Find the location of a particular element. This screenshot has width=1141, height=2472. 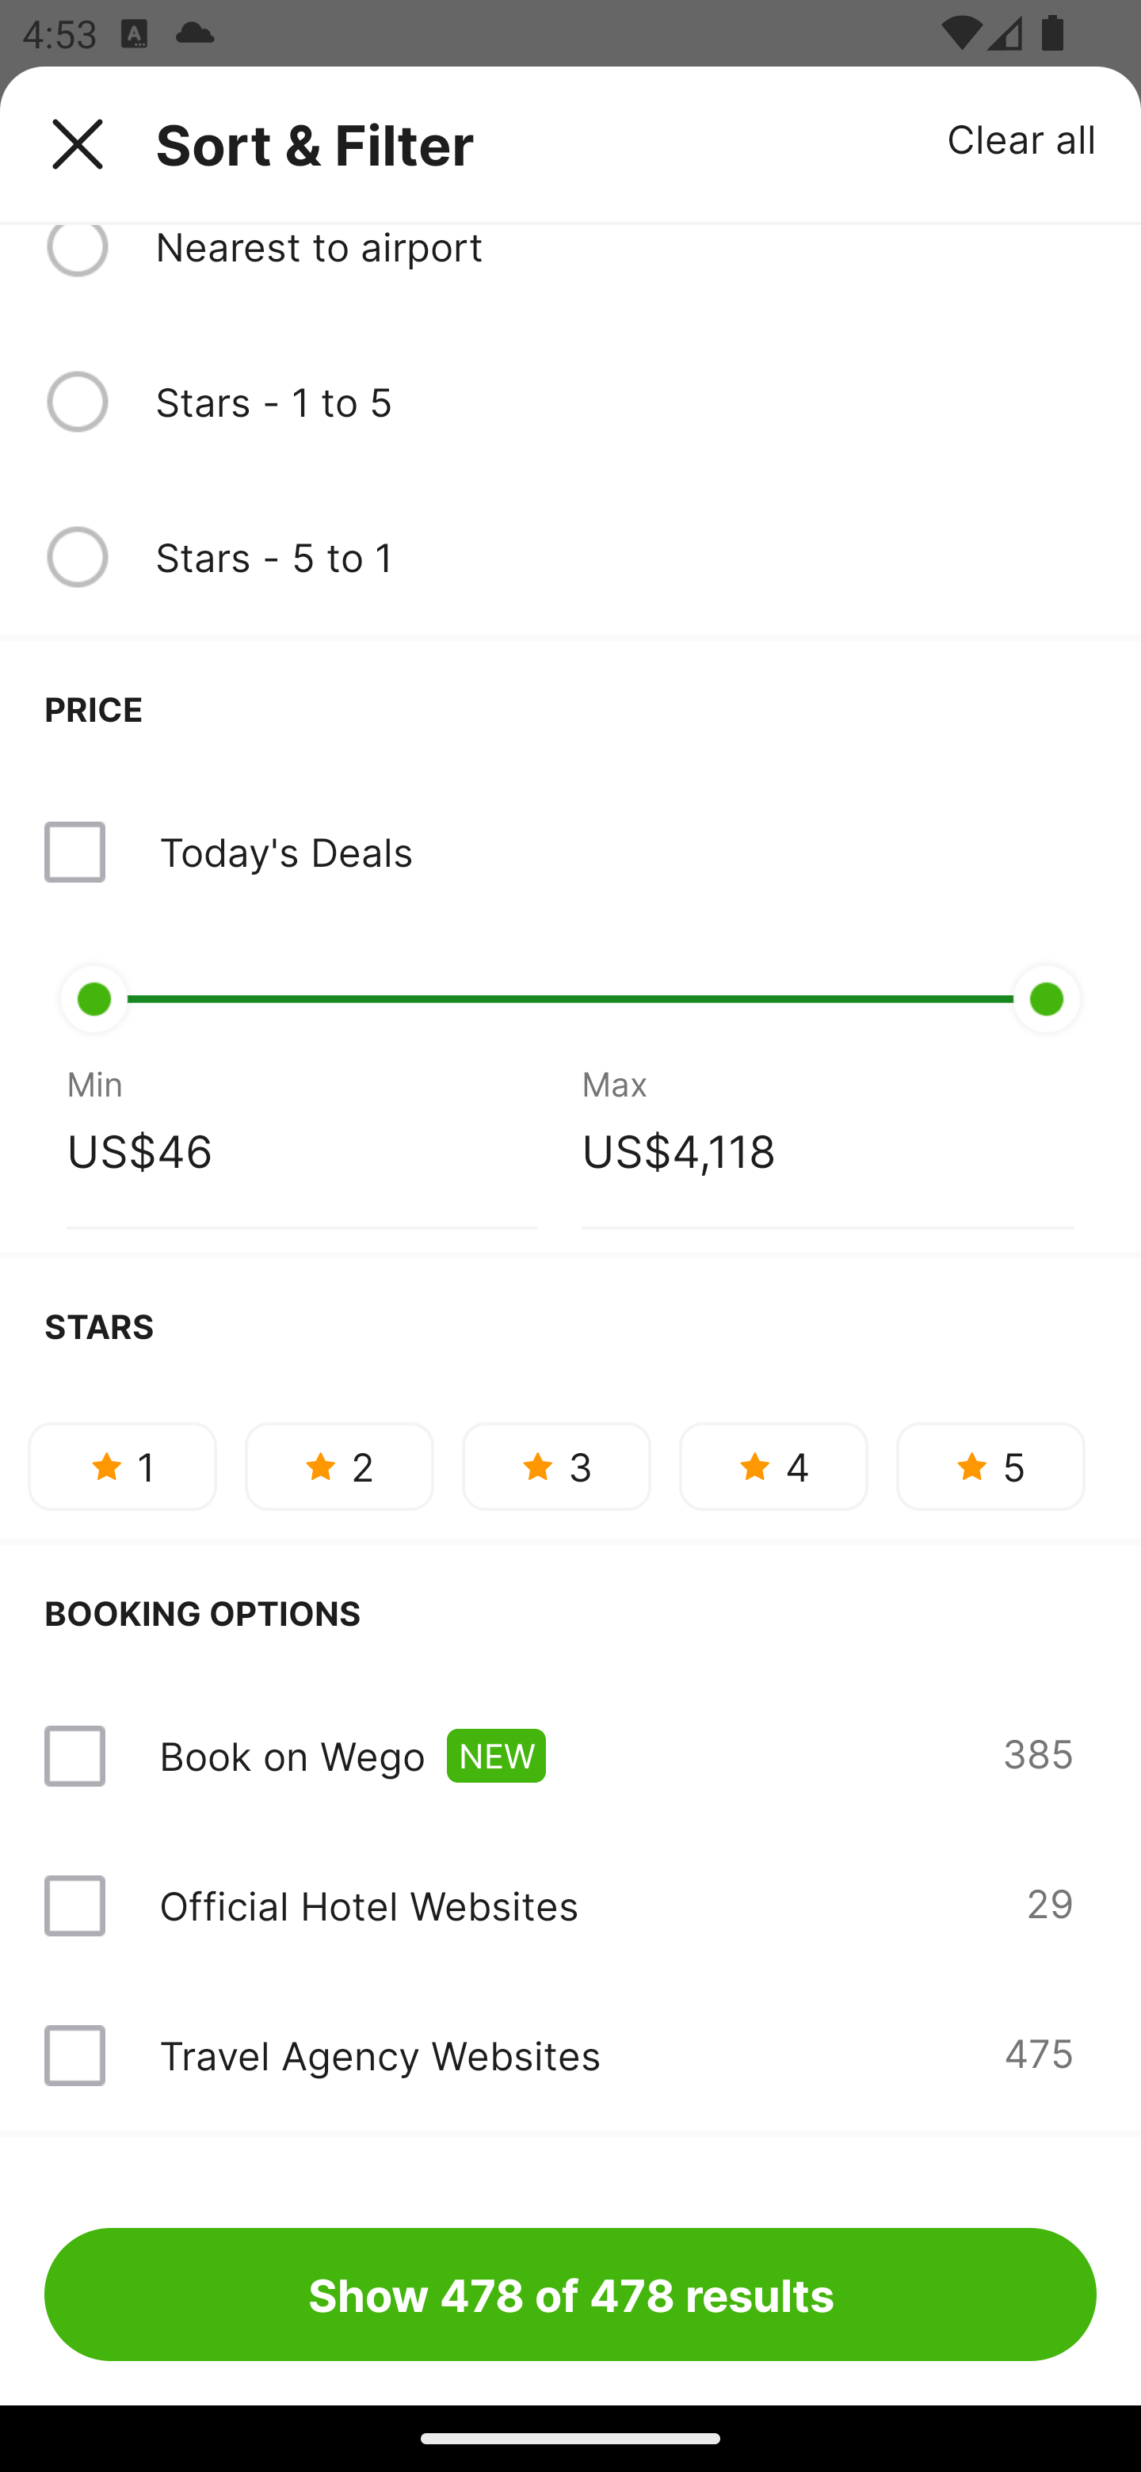

Nearest to airport is located at coordinates (625, 249).